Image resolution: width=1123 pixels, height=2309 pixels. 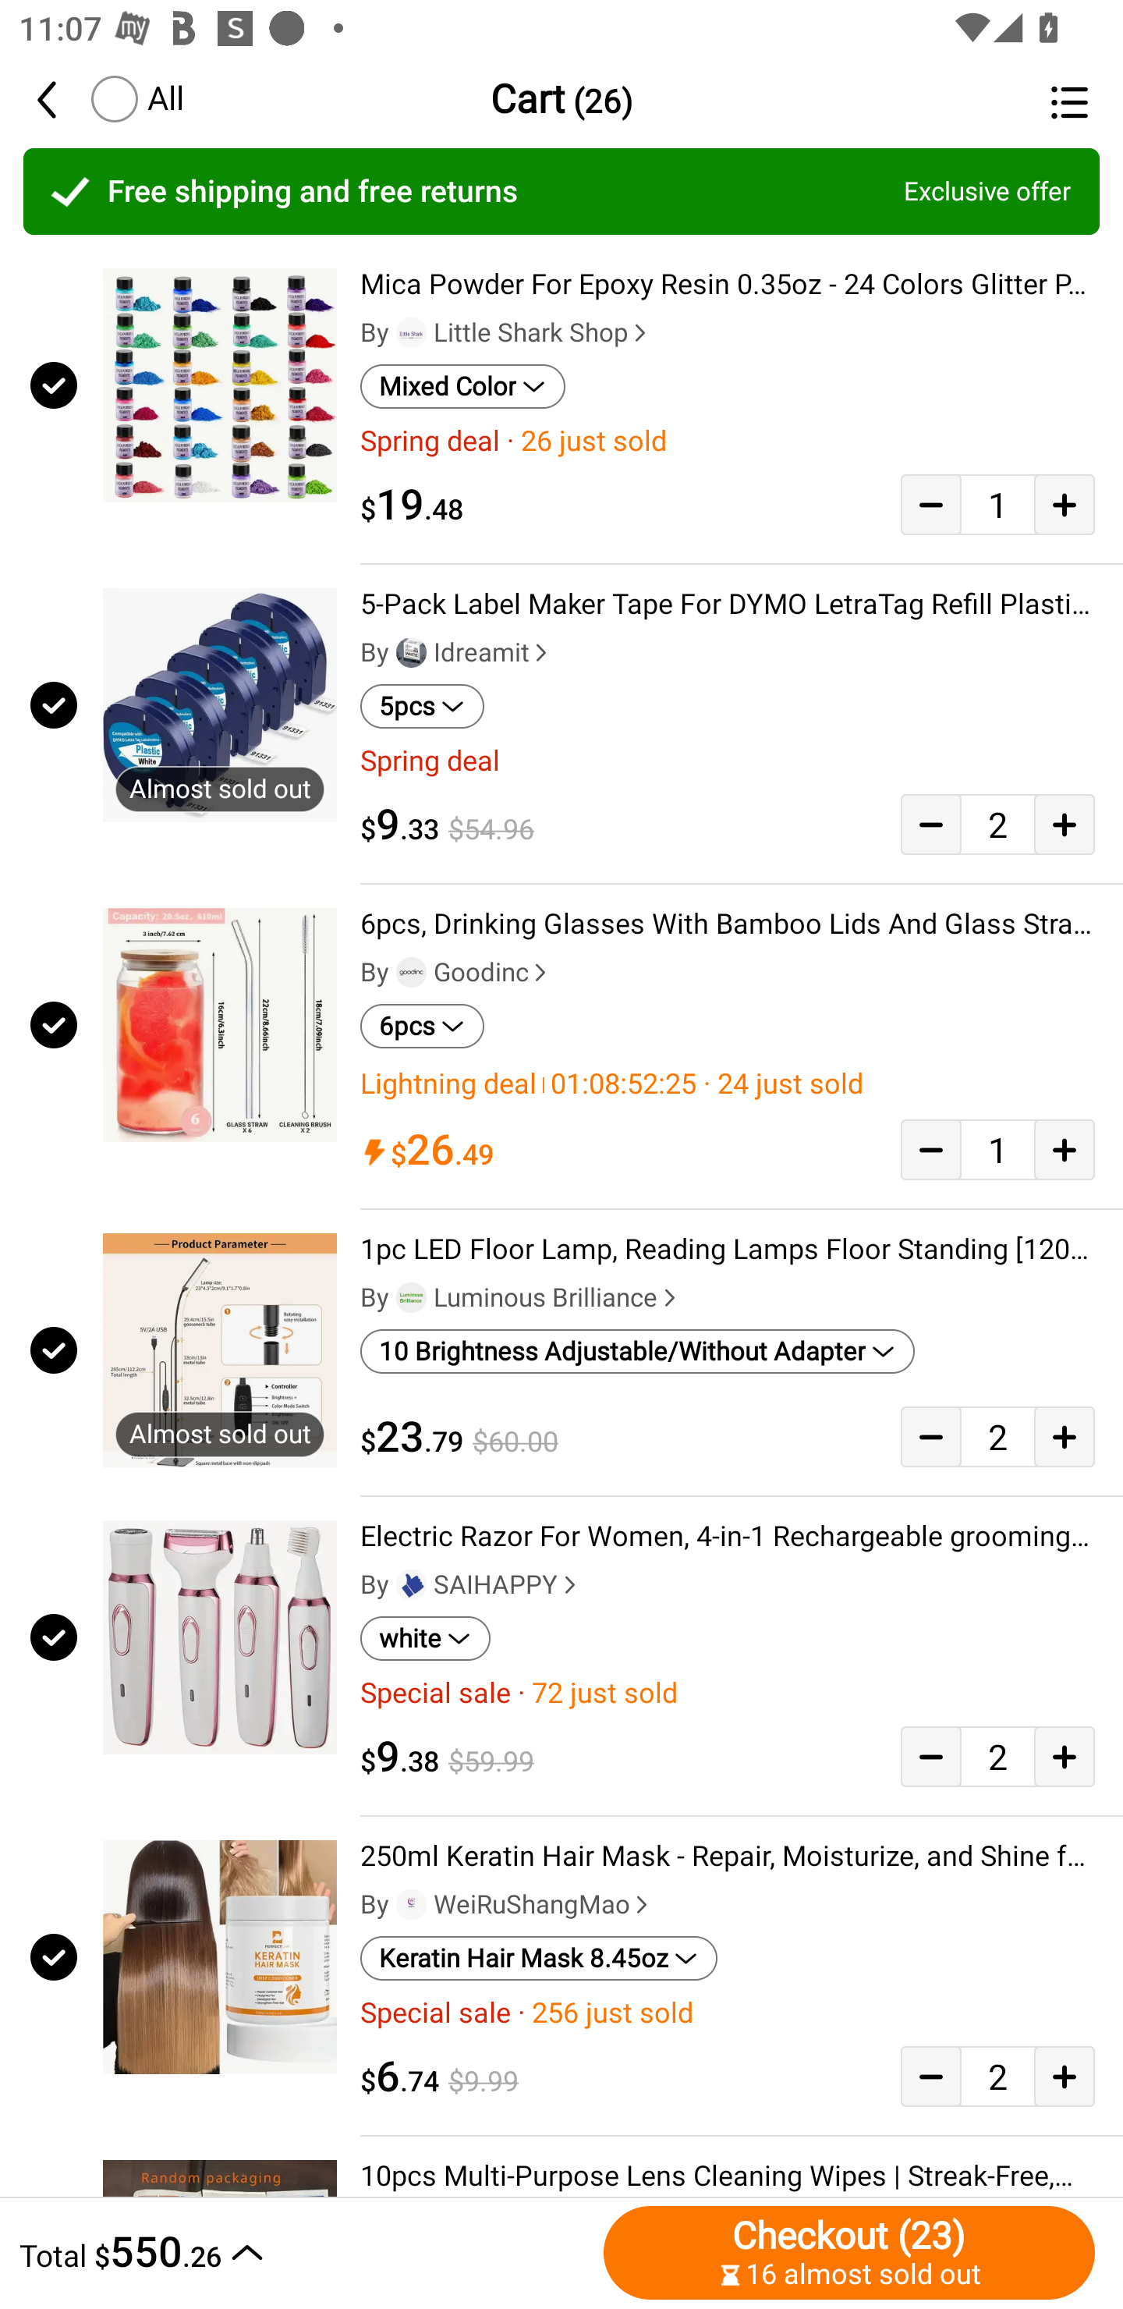 What do you see at coordinates (51, 1956) in the screenshot?
I see `Product checkbox checked` at bounding box center [51, 1956].